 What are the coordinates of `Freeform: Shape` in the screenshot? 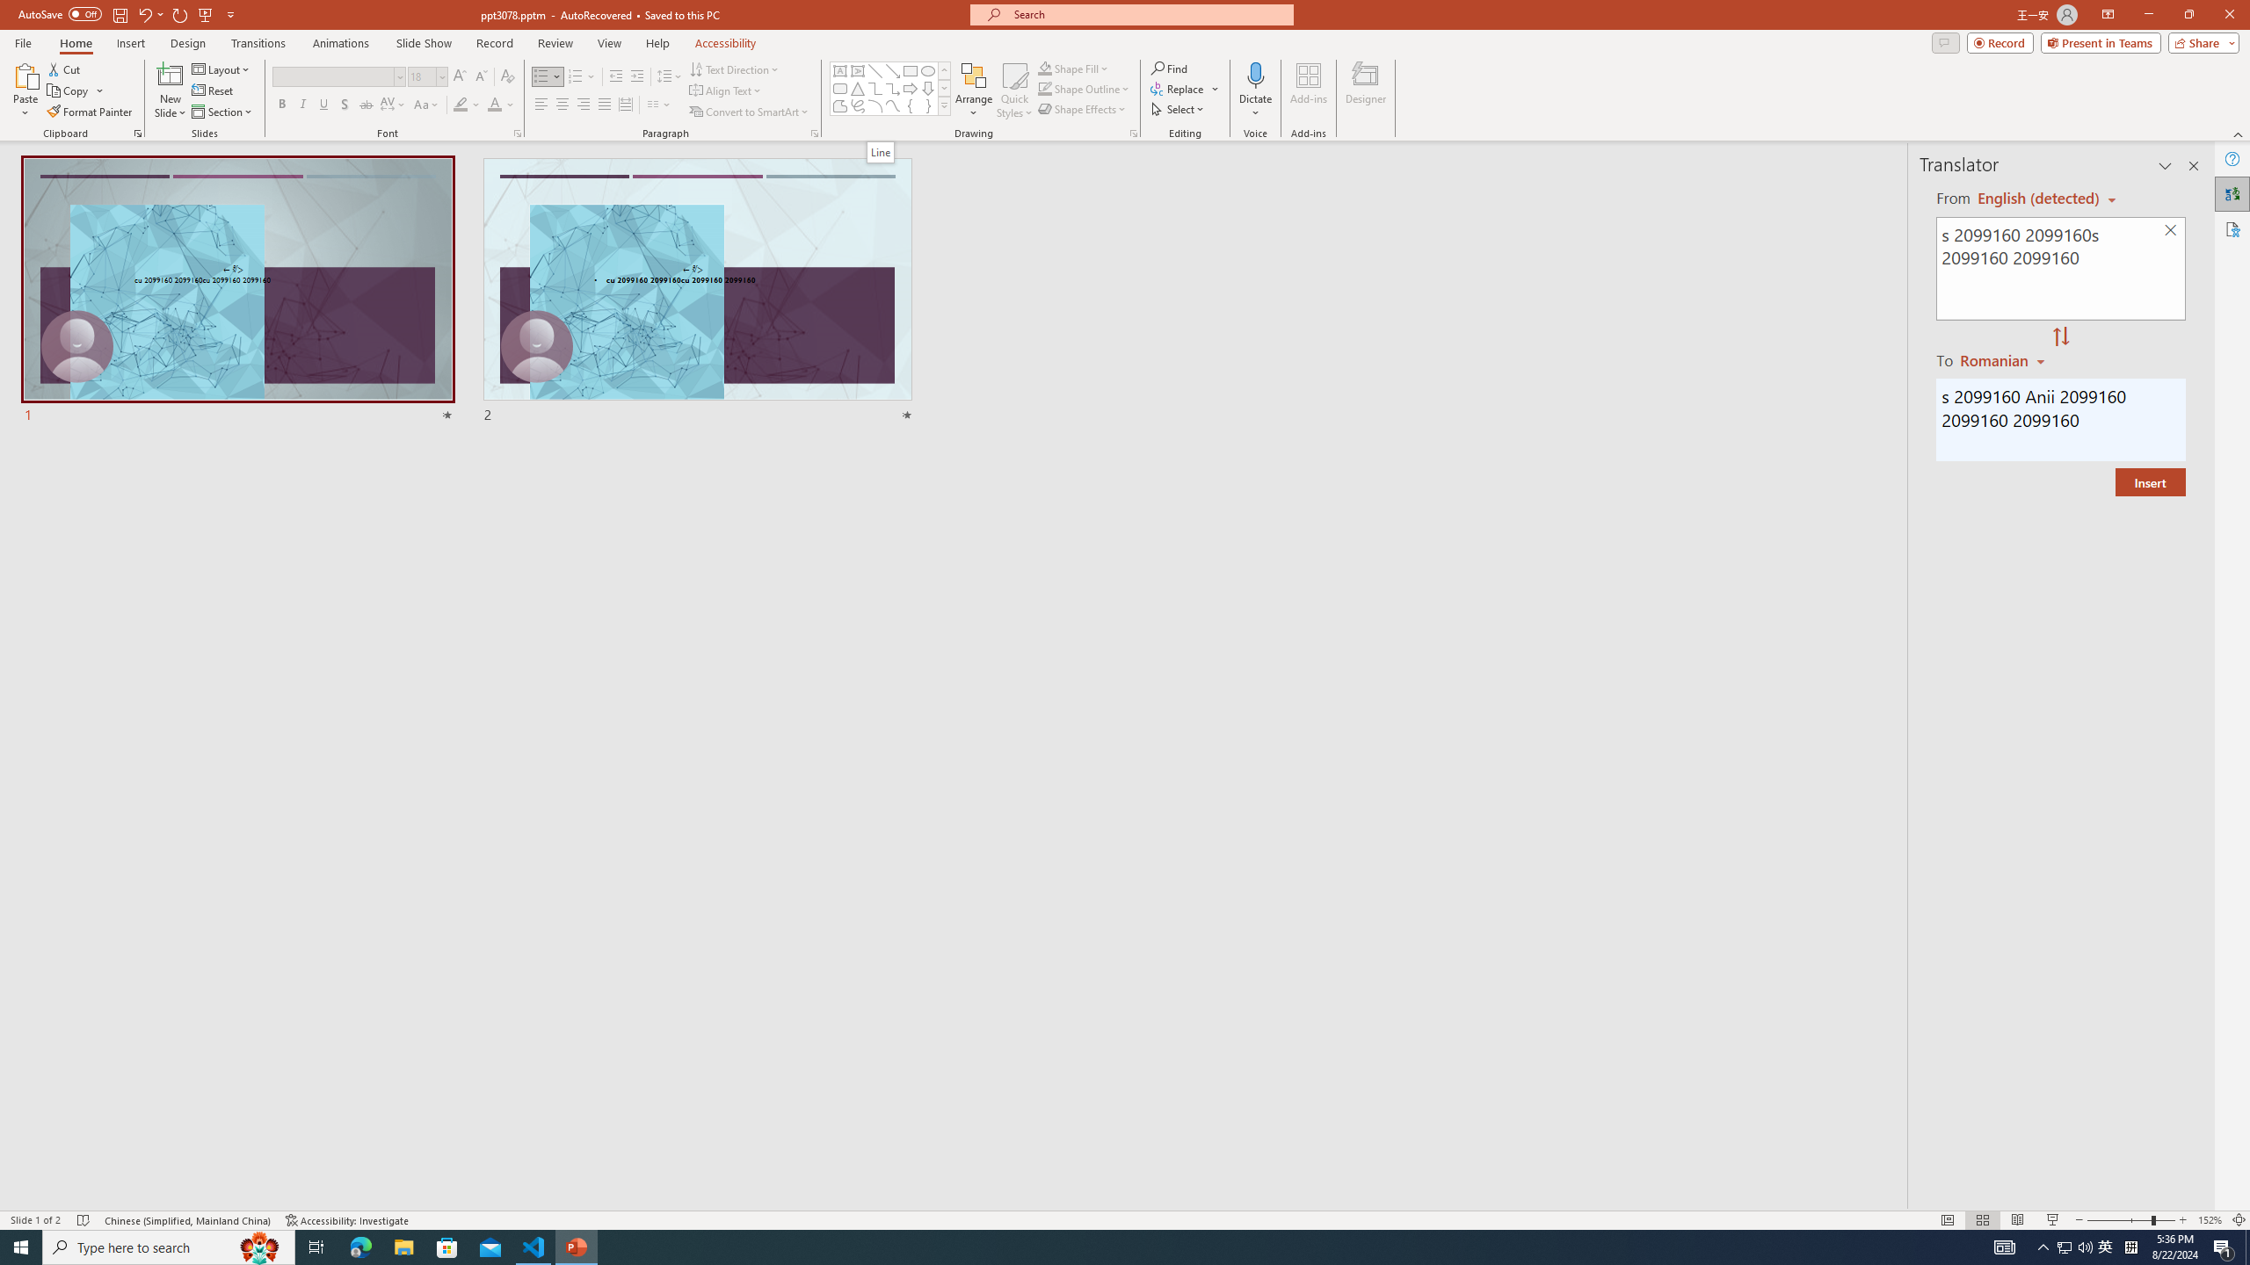 It's located at (840, 105).